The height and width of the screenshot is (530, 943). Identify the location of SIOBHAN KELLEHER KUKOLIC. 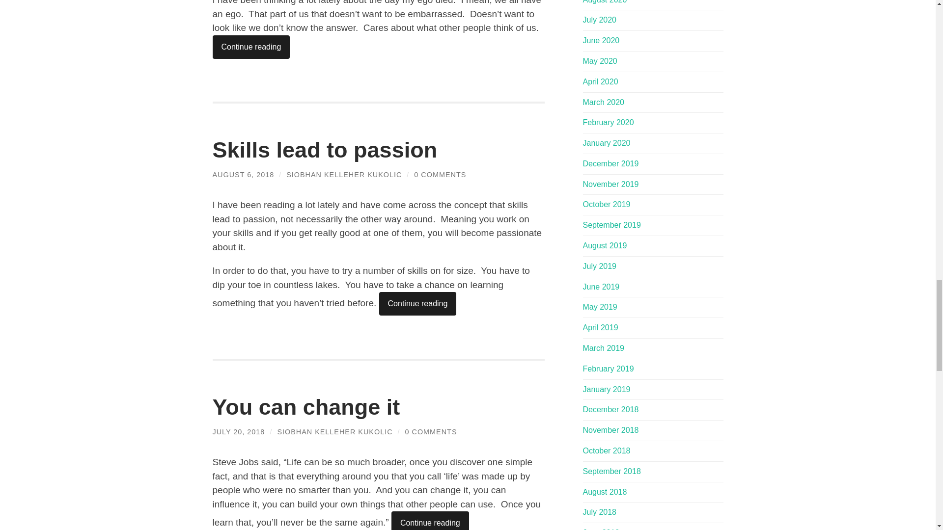
(344, 174).